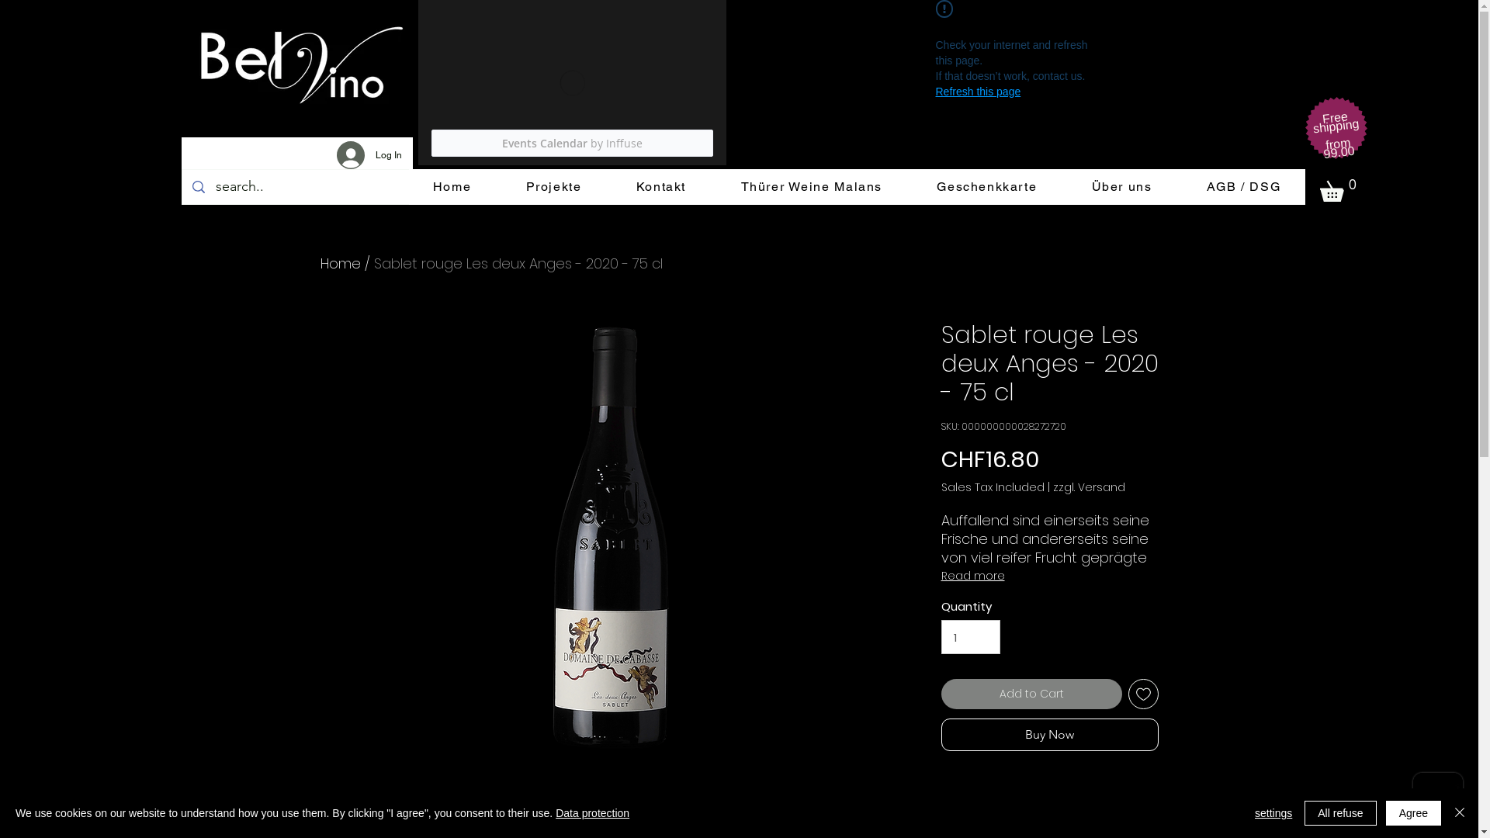  Describe the element at coordinates (571, 82) in the screenshot. I see `Events Calendar` at that location.